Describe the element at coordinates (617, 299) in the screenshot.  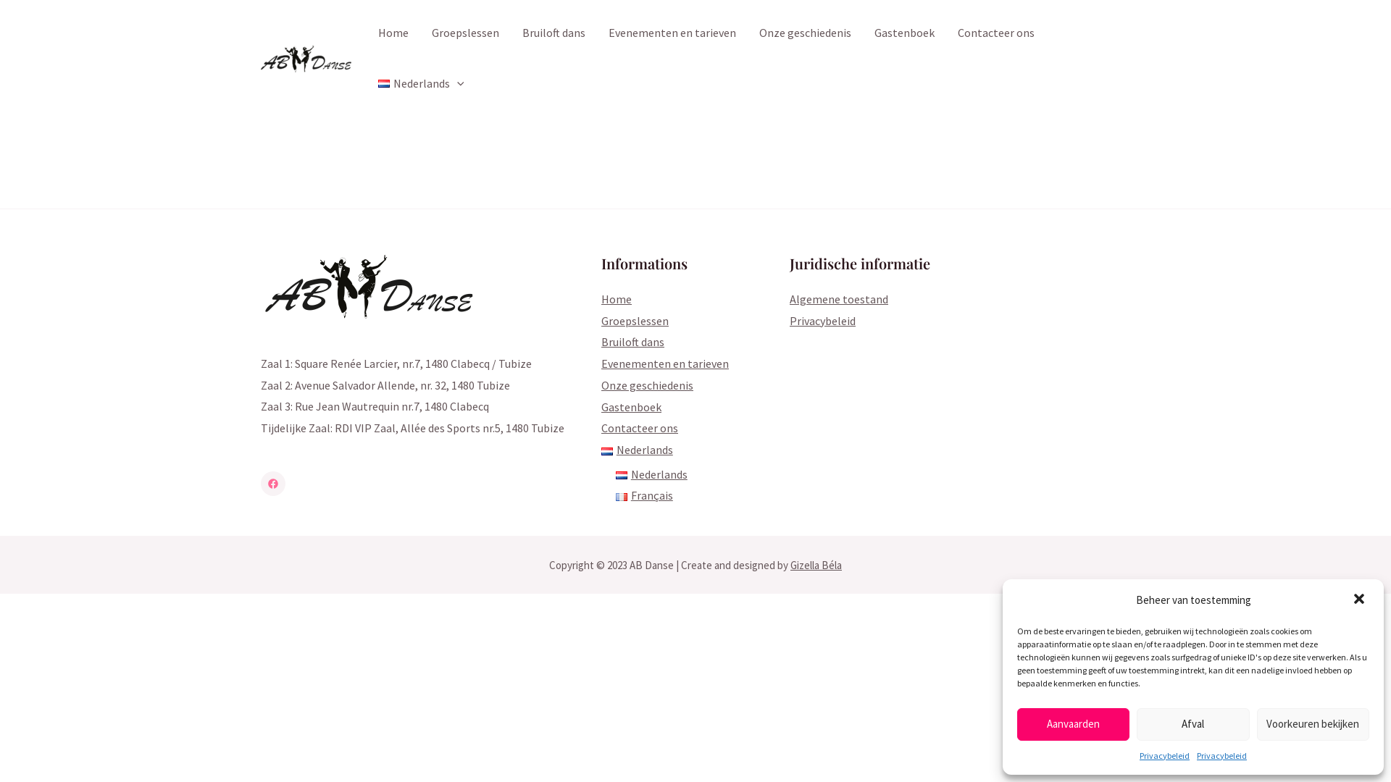
I see `Home` at that location.